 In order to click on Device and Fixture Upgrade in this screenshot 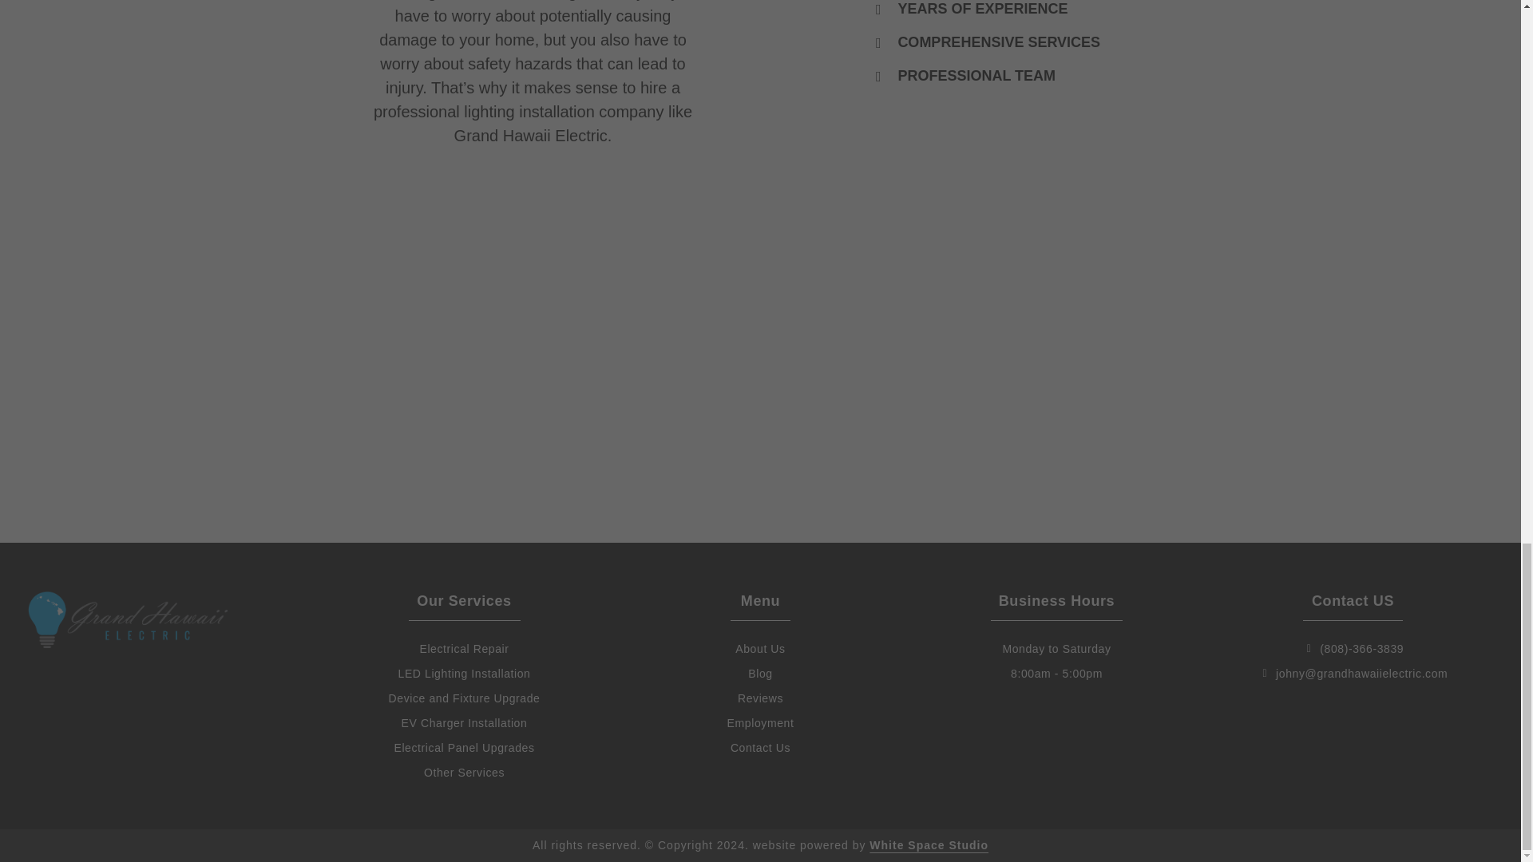, I will do `click(463, 698)`.